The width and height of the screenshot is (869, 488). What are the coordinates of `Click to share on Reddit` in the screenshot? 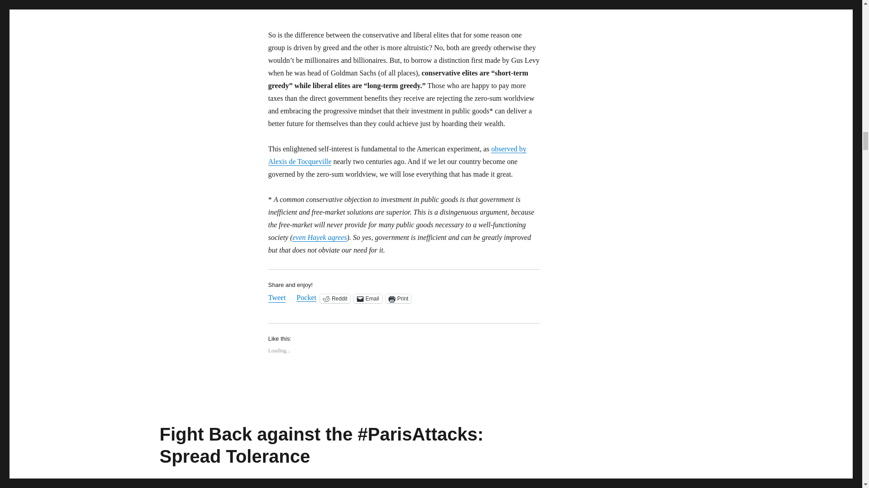 It's located at (335, 298).